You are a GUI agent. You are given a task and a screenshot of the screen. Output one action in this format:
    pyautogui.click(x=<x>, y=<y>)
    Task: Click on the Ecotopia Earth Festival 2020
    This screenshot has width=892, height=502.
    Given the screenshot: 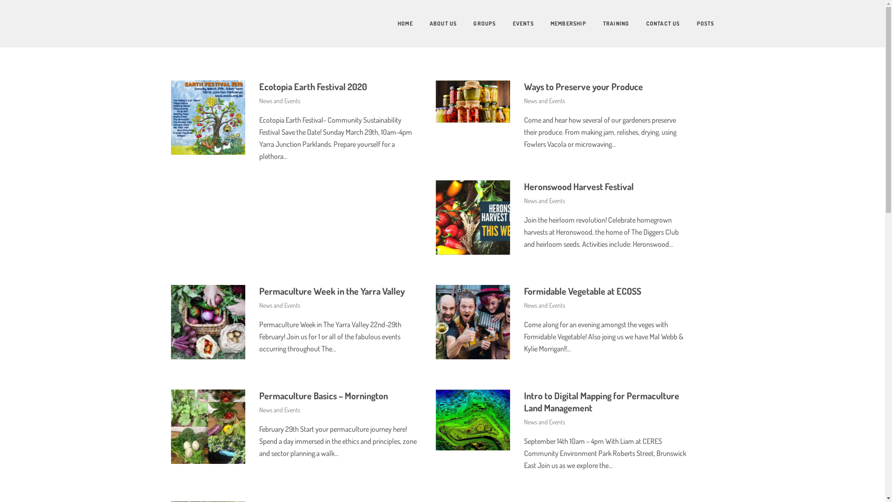 What is the action you would take?
    pyautogui.click(x=313, y=86)
    